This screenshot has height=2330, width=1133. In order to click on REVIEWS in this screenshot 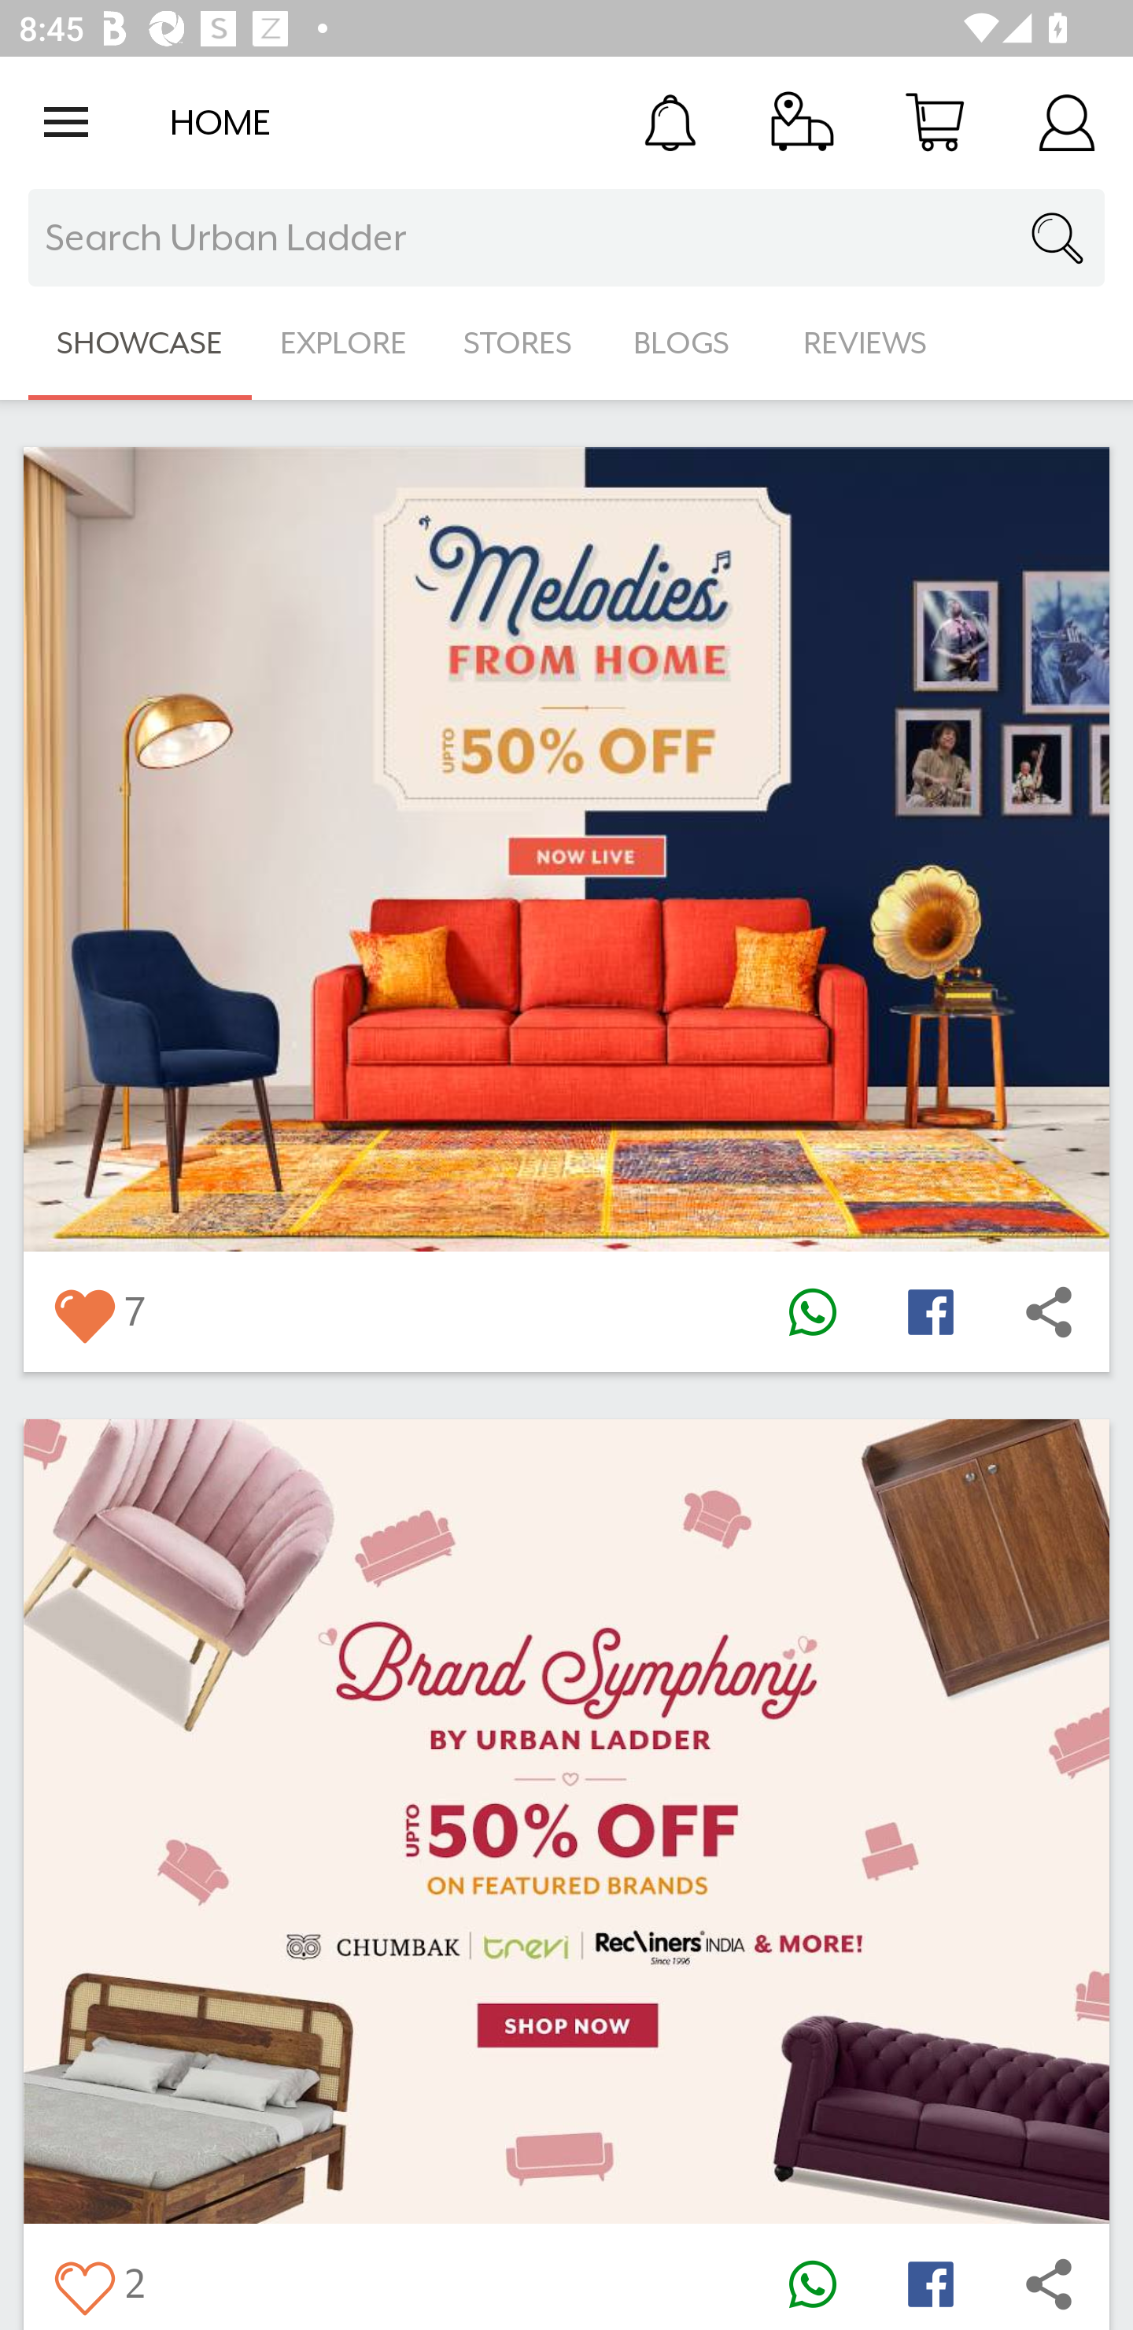, I will do `click(865, 343)`.